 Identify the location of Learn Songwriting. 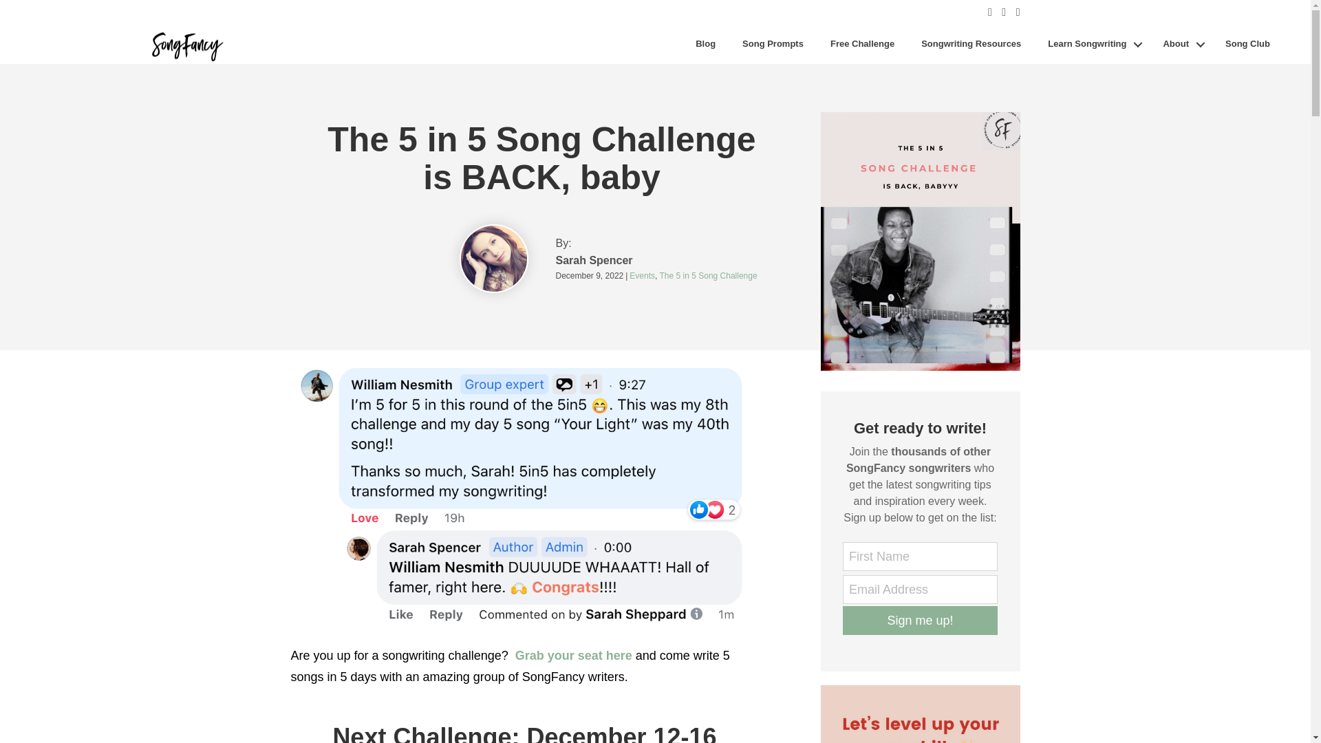
(1091, 44).